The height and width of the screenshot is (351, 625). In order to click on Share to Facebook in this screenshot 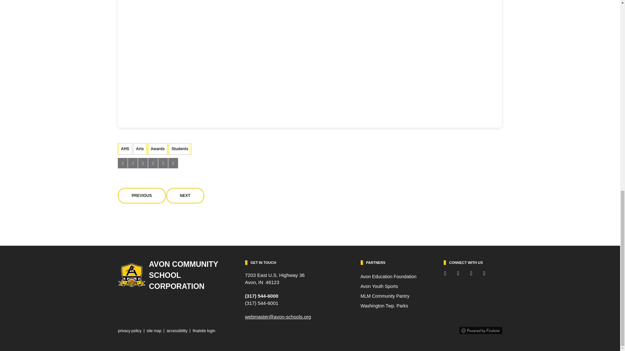, I will do `click(122, 163)`.